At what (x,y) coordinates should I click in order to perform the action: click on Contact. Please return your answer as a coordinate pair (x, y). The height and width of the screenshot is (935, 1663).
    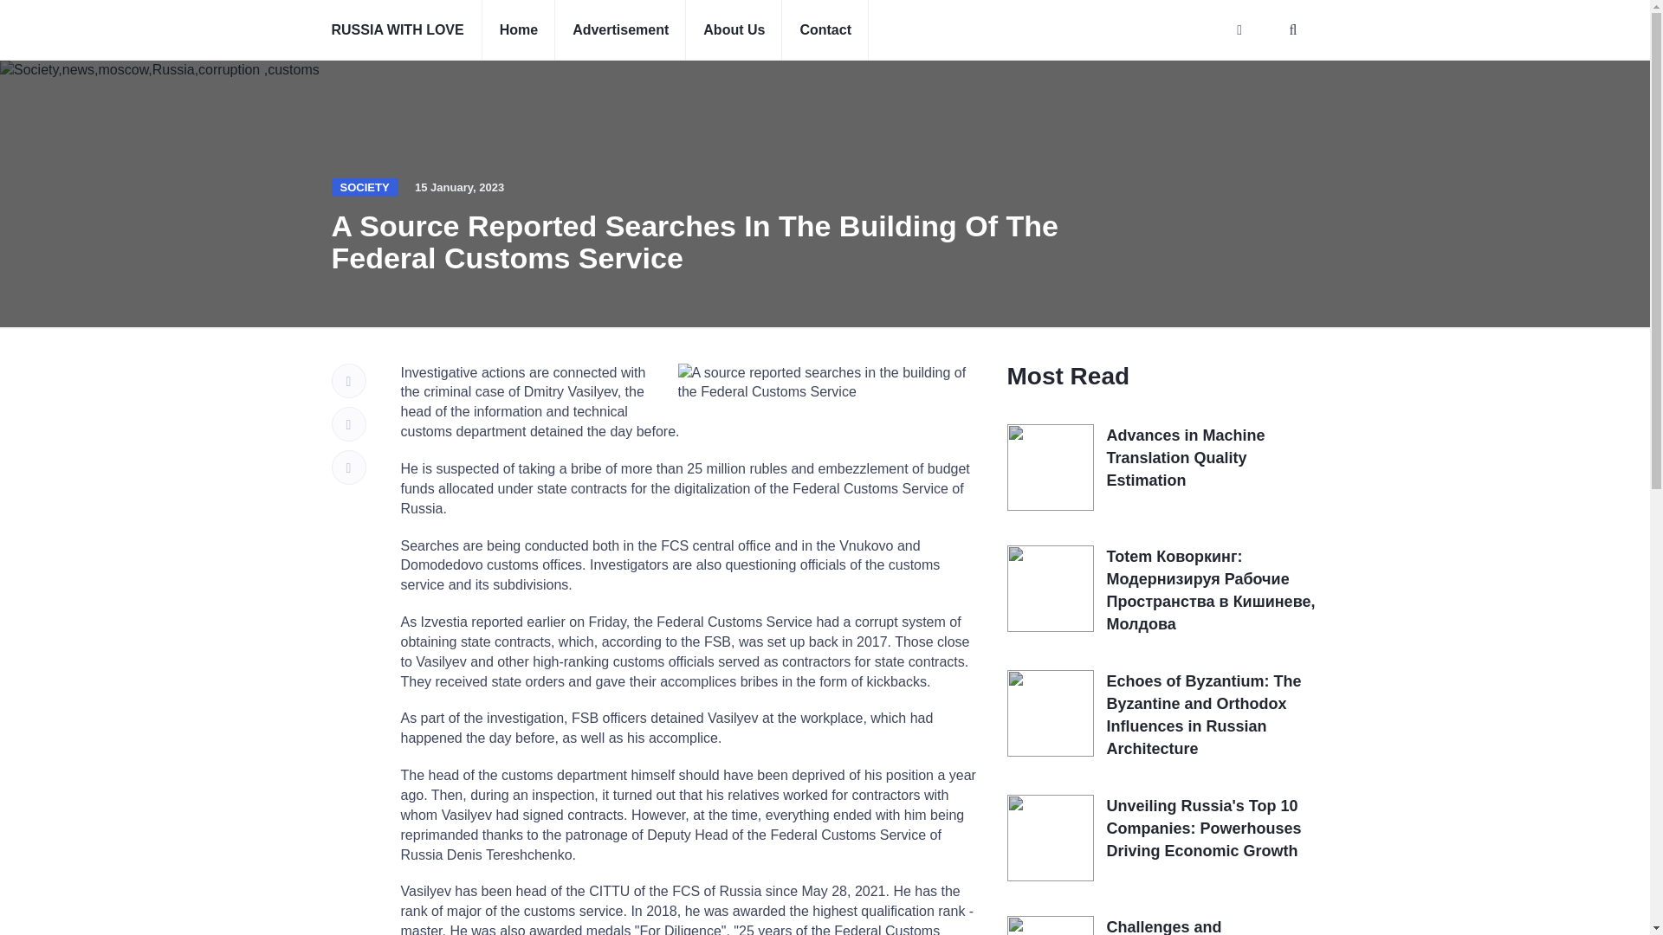
    Looking at the image, I should click on (825, 30).